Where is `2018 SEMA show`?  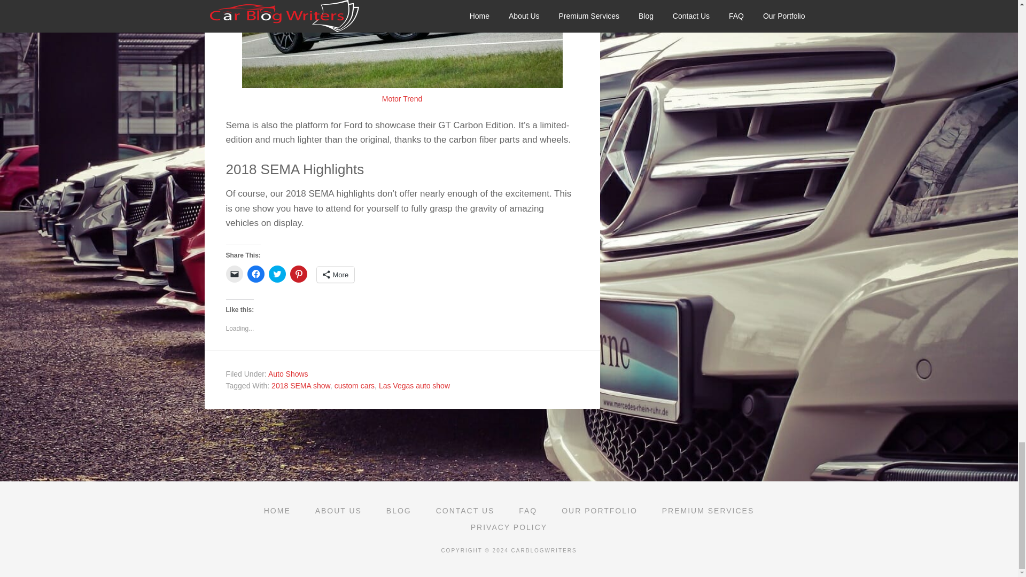
2018 SEMA show is located at coordinates (301, 386).